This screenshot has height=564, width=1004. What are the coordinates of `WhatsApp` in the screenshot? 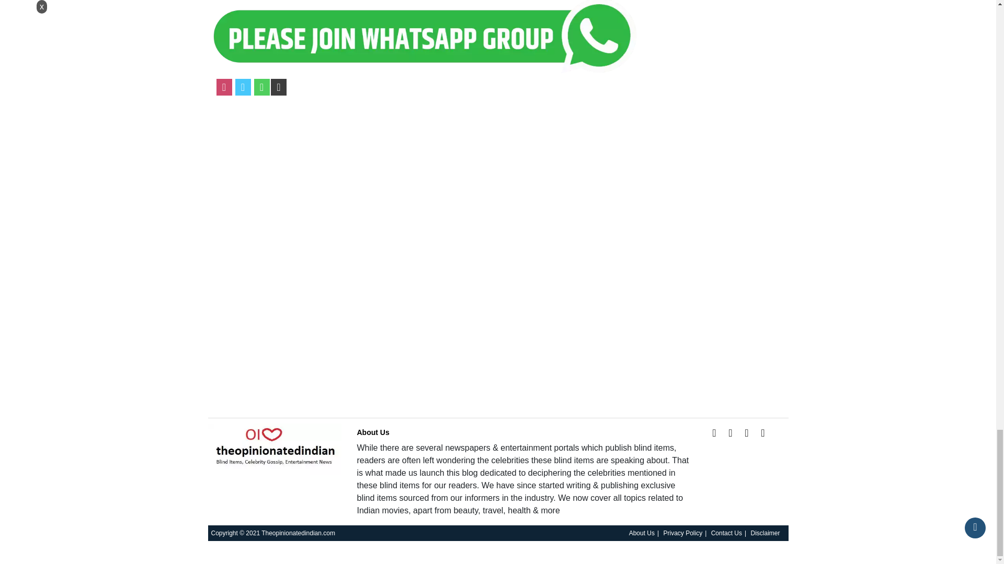 It's located at (261, 87).